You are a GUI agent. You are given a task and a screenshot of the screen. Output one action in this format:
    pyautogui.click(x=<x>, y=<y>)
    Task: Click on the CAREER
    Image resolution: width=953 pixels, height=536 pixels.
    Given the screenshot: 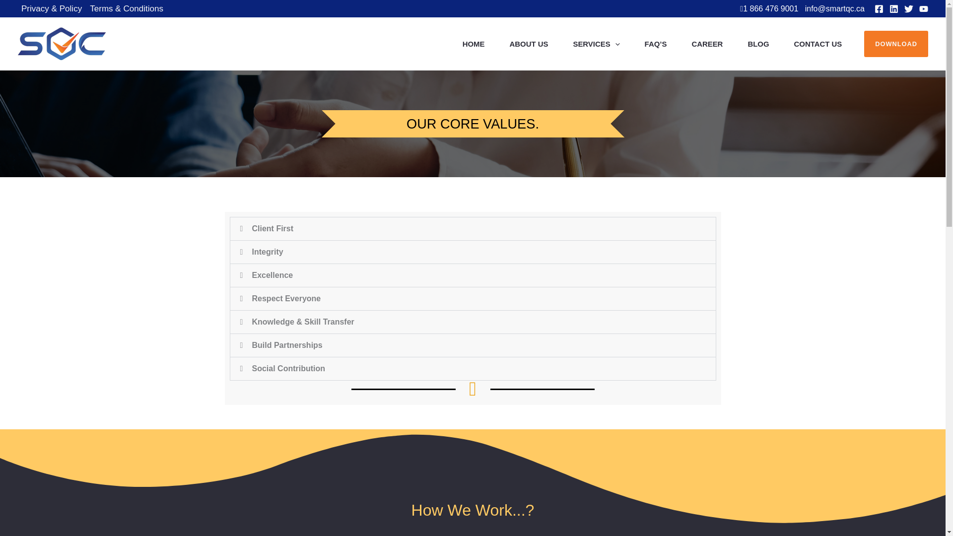 What is the action you would take?
    pyautogui.click(x=707, y=44)
    